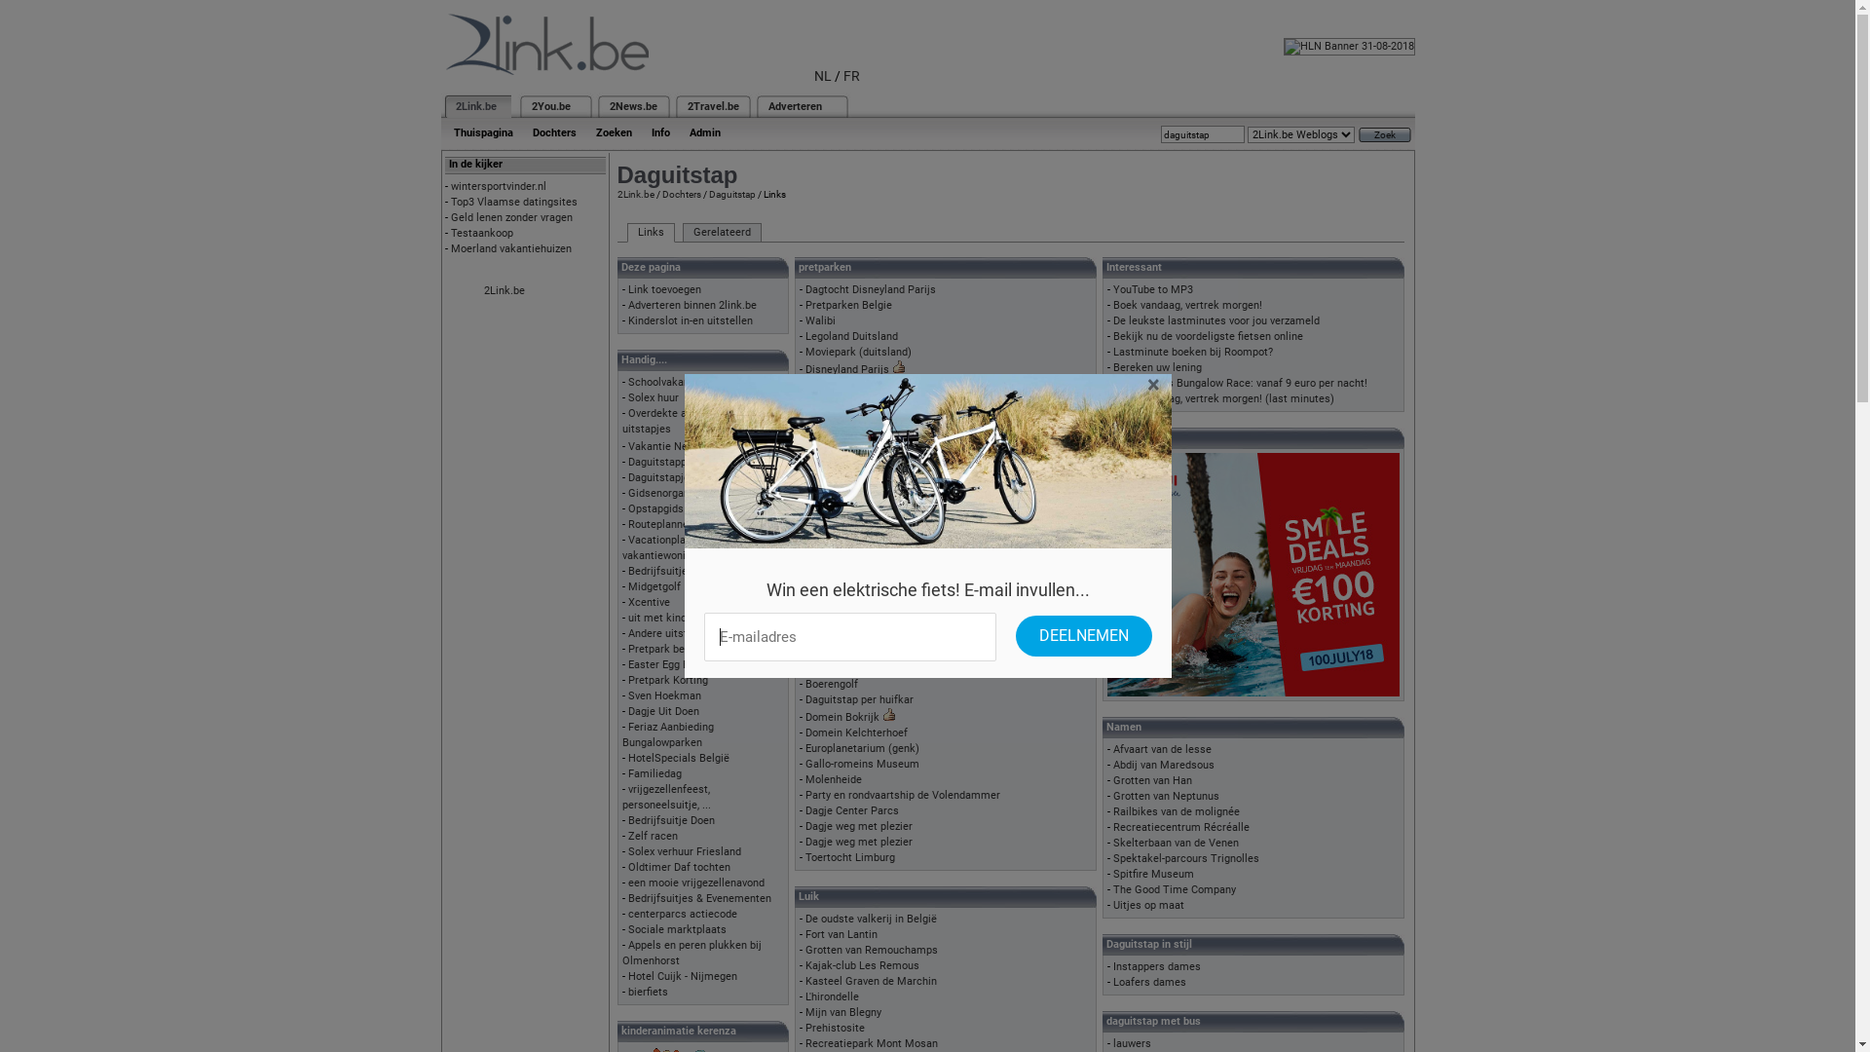 This screenshot has height=1052, width=1870. I want to click on Europlanetarium (genk), so click(861, 748).